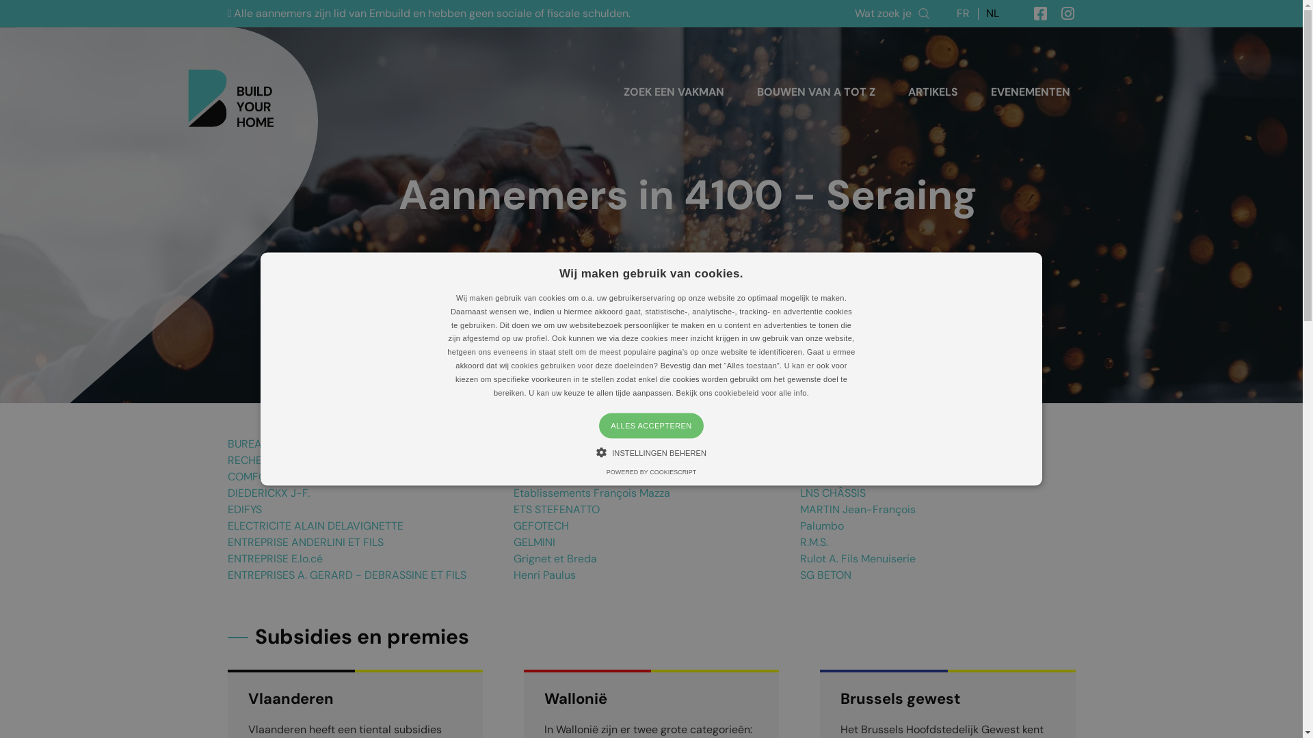  What do you see at coordinates (1061, 14) in the screenshot?
I see `instagram` at bounding box center [1061, 14].